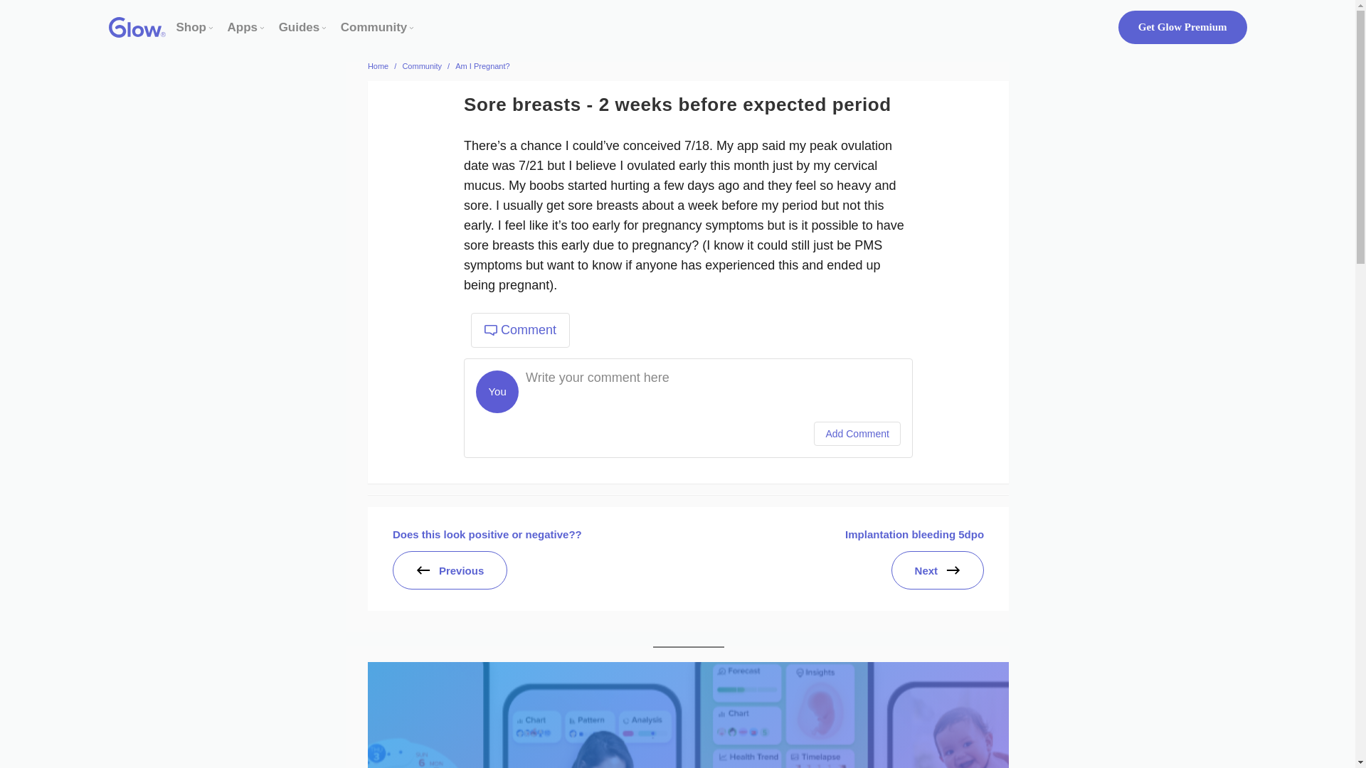 This screenshot has width=1366, height=768. I want to click on Guides, so click(299, 27).